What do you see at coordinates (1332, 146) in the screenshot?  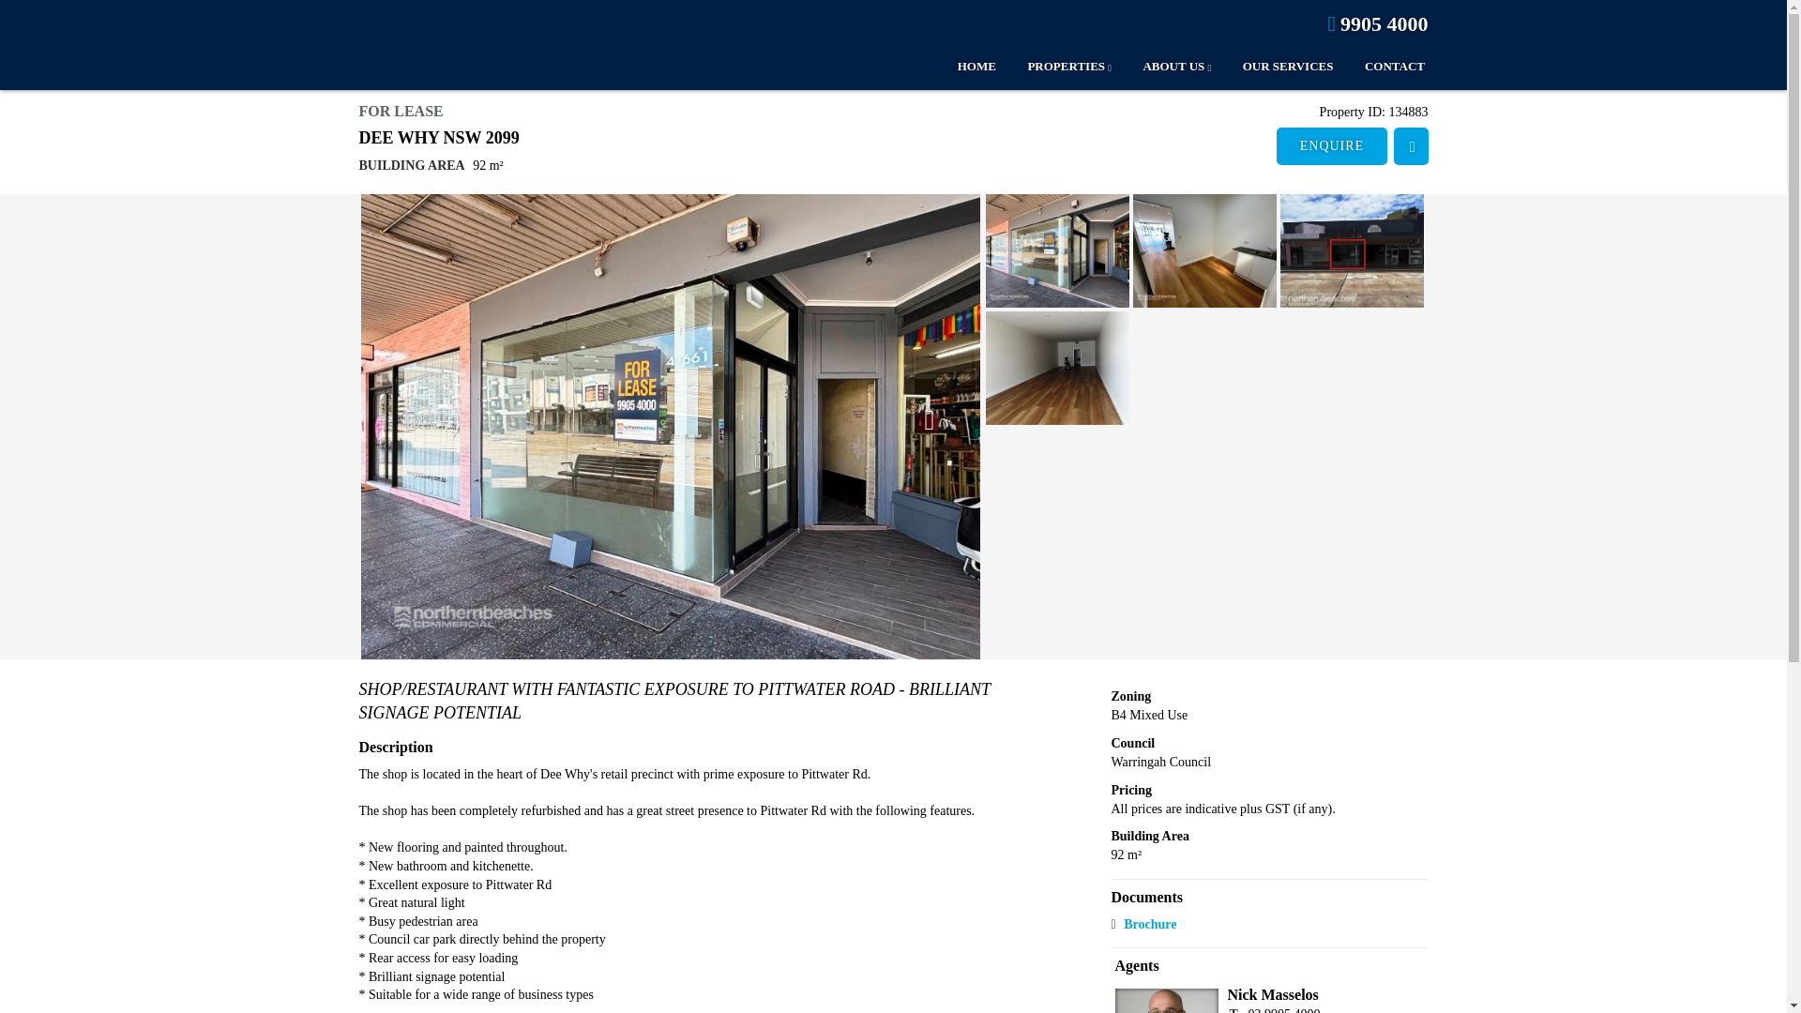 I see `ENQUIRE` at bounding box center [1332, 146].